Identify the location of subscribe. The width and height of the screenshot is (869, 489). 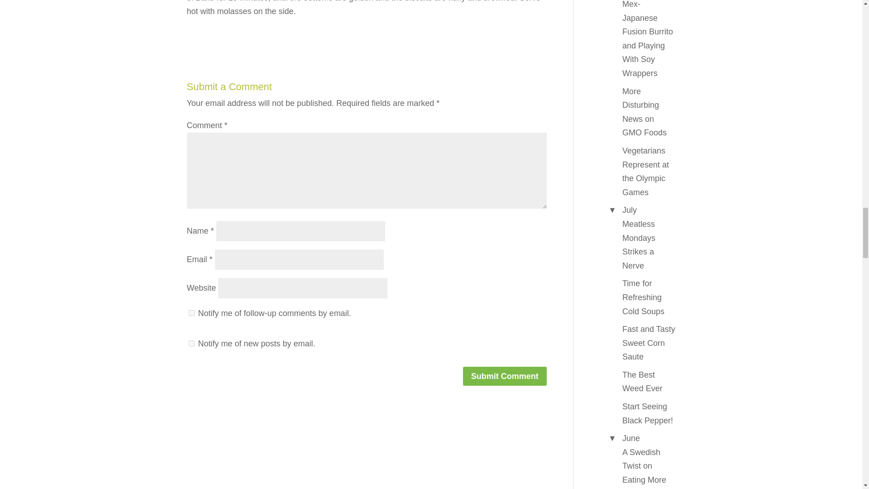
(191, 312).